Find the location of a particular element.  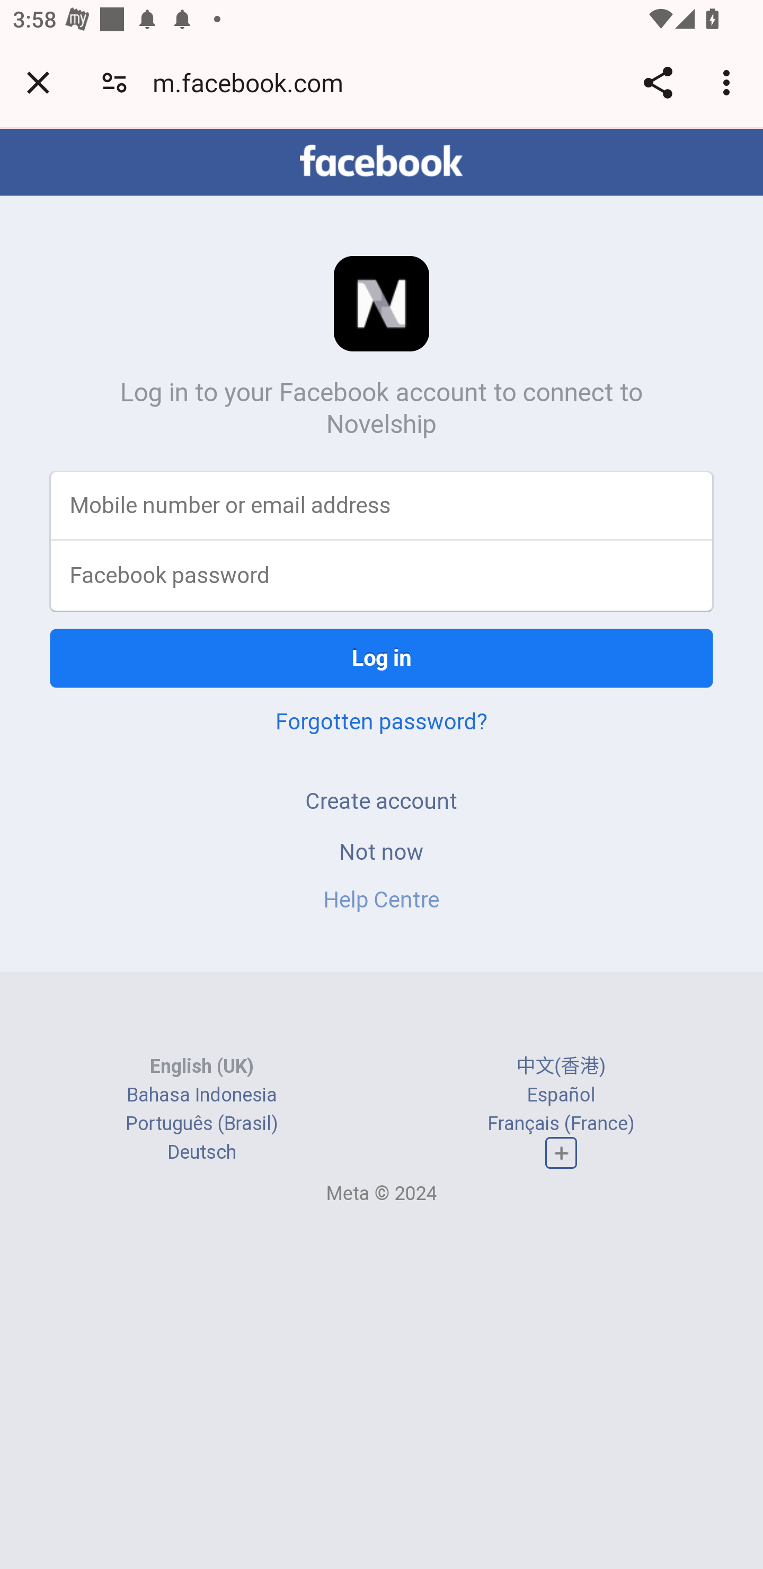

Deutsch is located at coordinates (201, 1152).